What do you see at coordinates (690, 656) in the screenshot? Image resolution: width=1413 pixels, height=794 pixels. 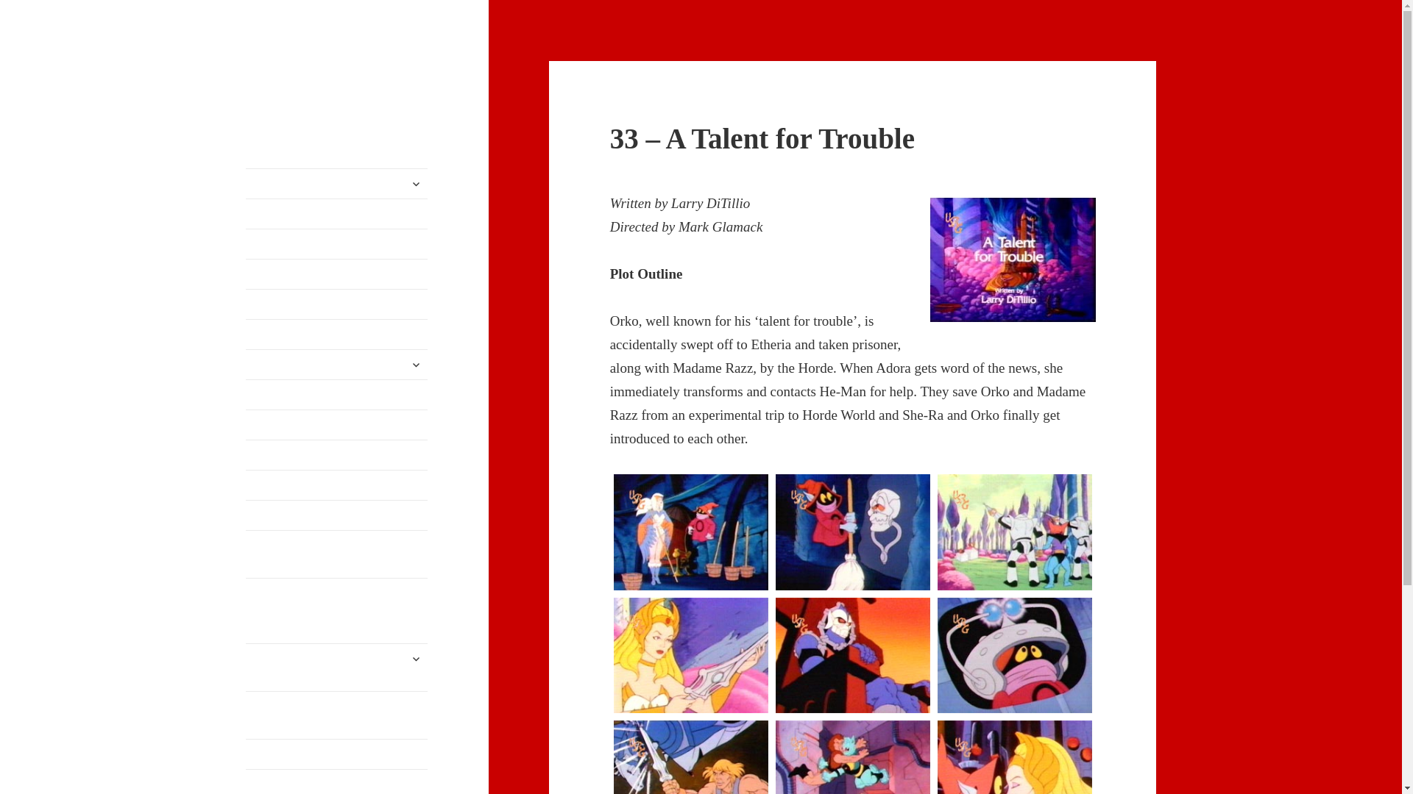 I see `ep3304` at bounding box center [690, 656].